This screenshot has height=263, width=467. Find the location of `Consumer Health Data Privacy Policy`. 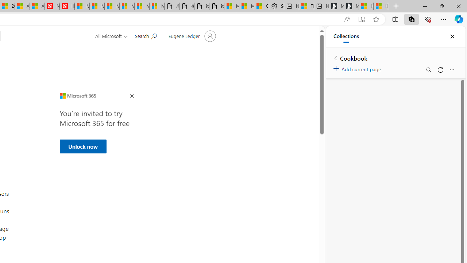

Consumer Health Data Privacy Policy is located at coordinates (262, 7).